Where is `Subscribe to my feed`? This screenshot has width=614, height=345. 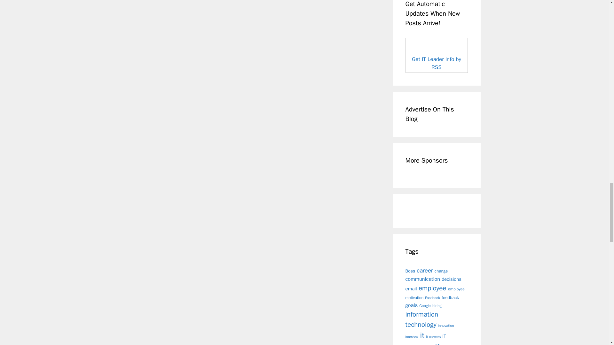 Subscribe to my feed is located at coordinates (436, 63).